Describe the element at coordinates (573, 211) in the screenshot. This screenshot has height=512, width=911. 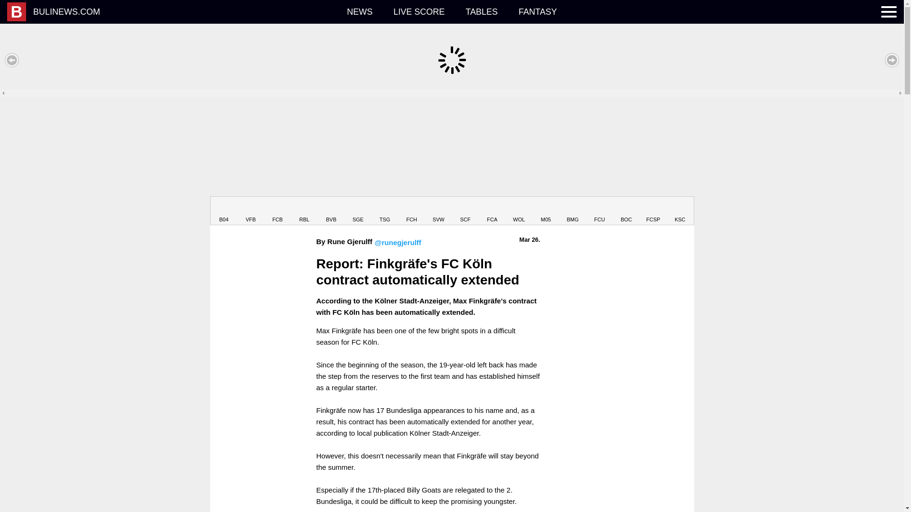
I see `BMG` at that location.